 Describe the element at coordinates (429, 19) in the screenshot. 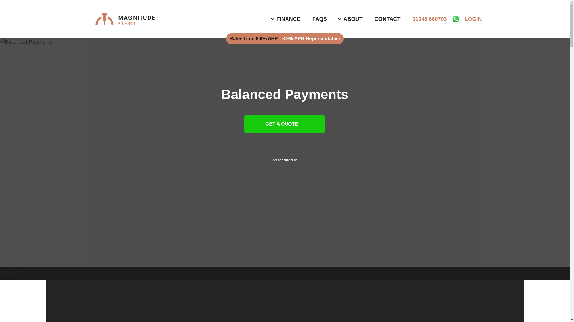

I see `01943 660703` at that location.